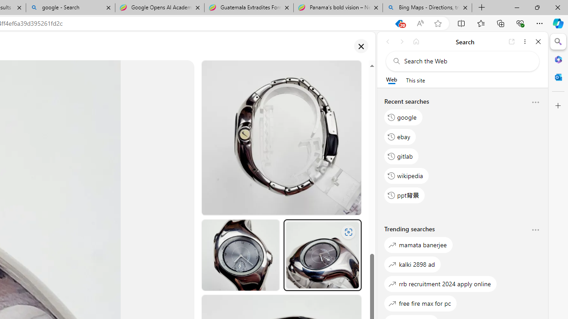 The height and width of the screenshot is (319, 568). What do you see at coordinates (159, 8) in the screenshot?
I see `Google Opens AI Academy for Startups - Nearshore Americas` at bounding box center [159, 8].